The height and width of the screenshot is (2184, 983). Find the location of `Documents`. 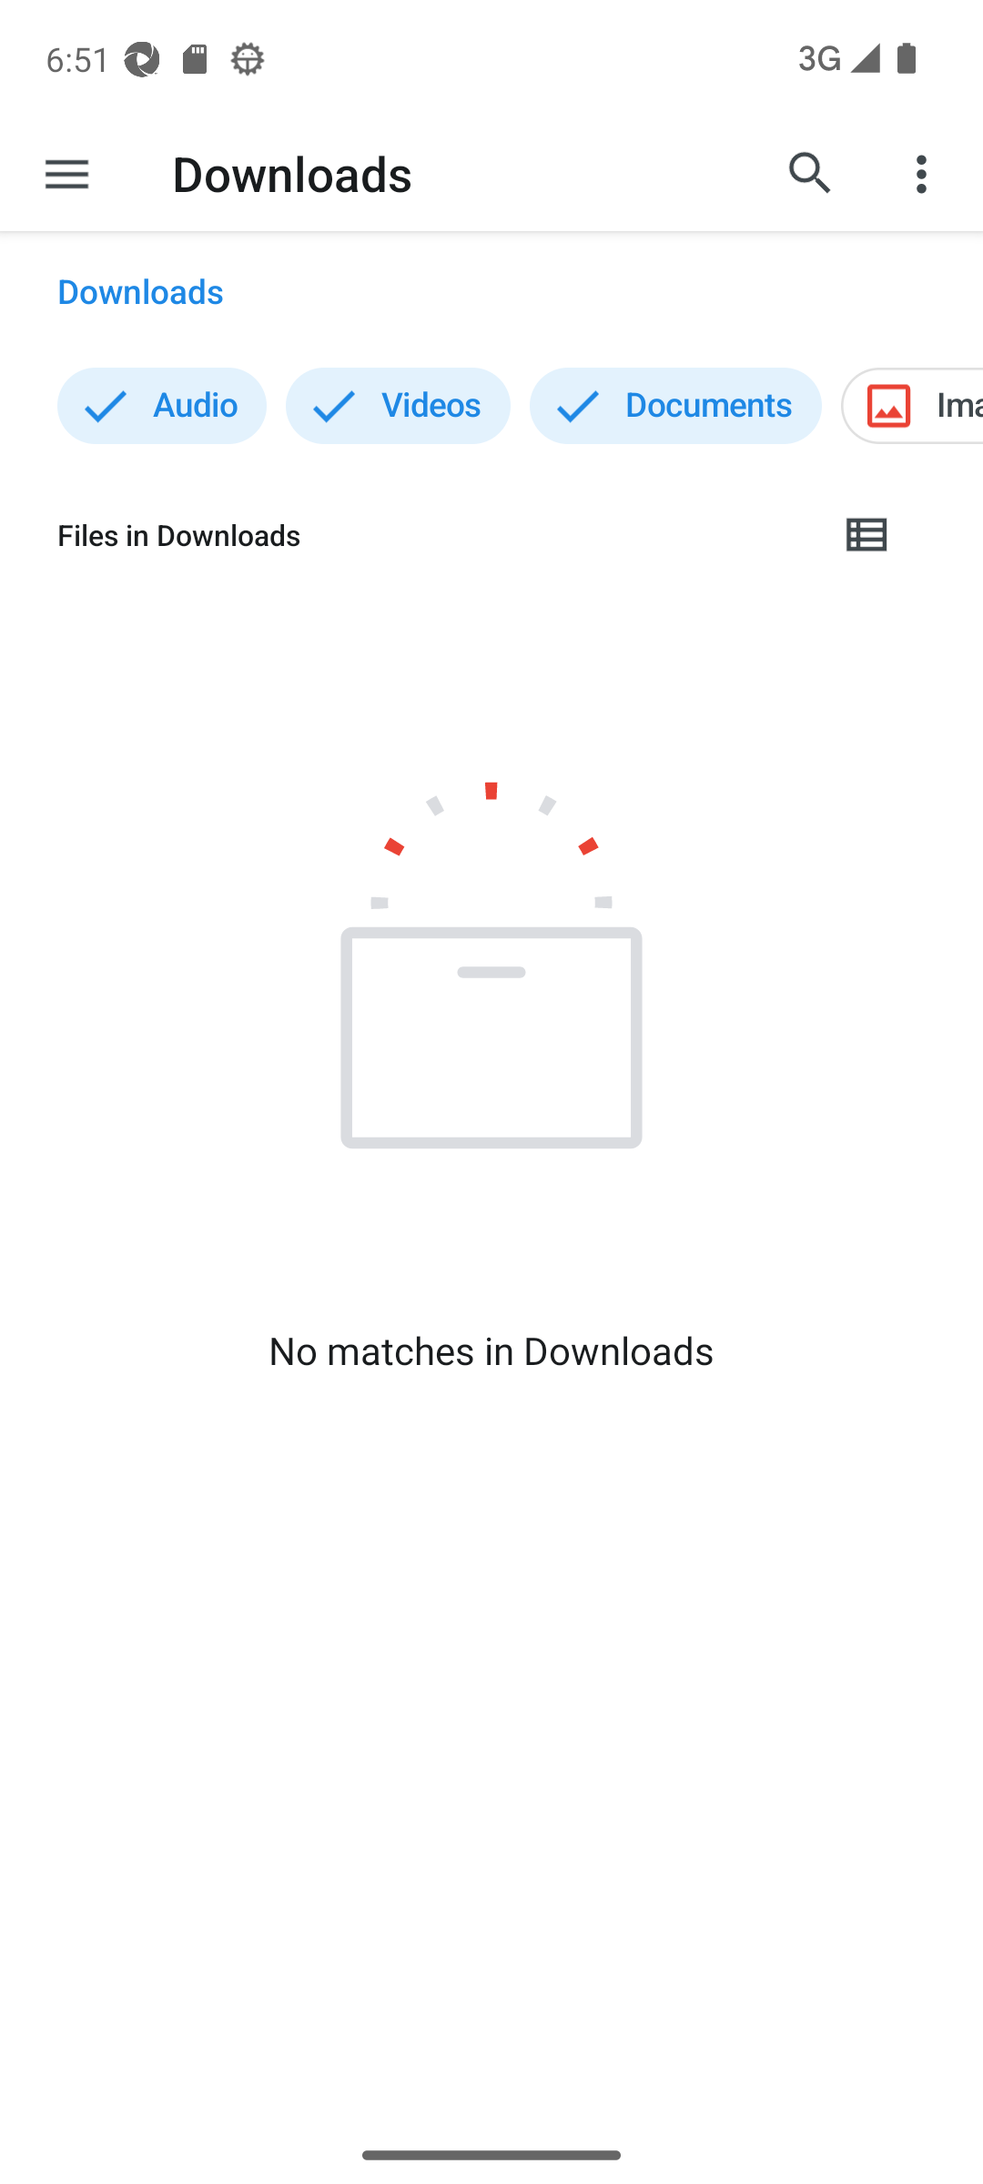

Documents is located at coordinates (675, 406).